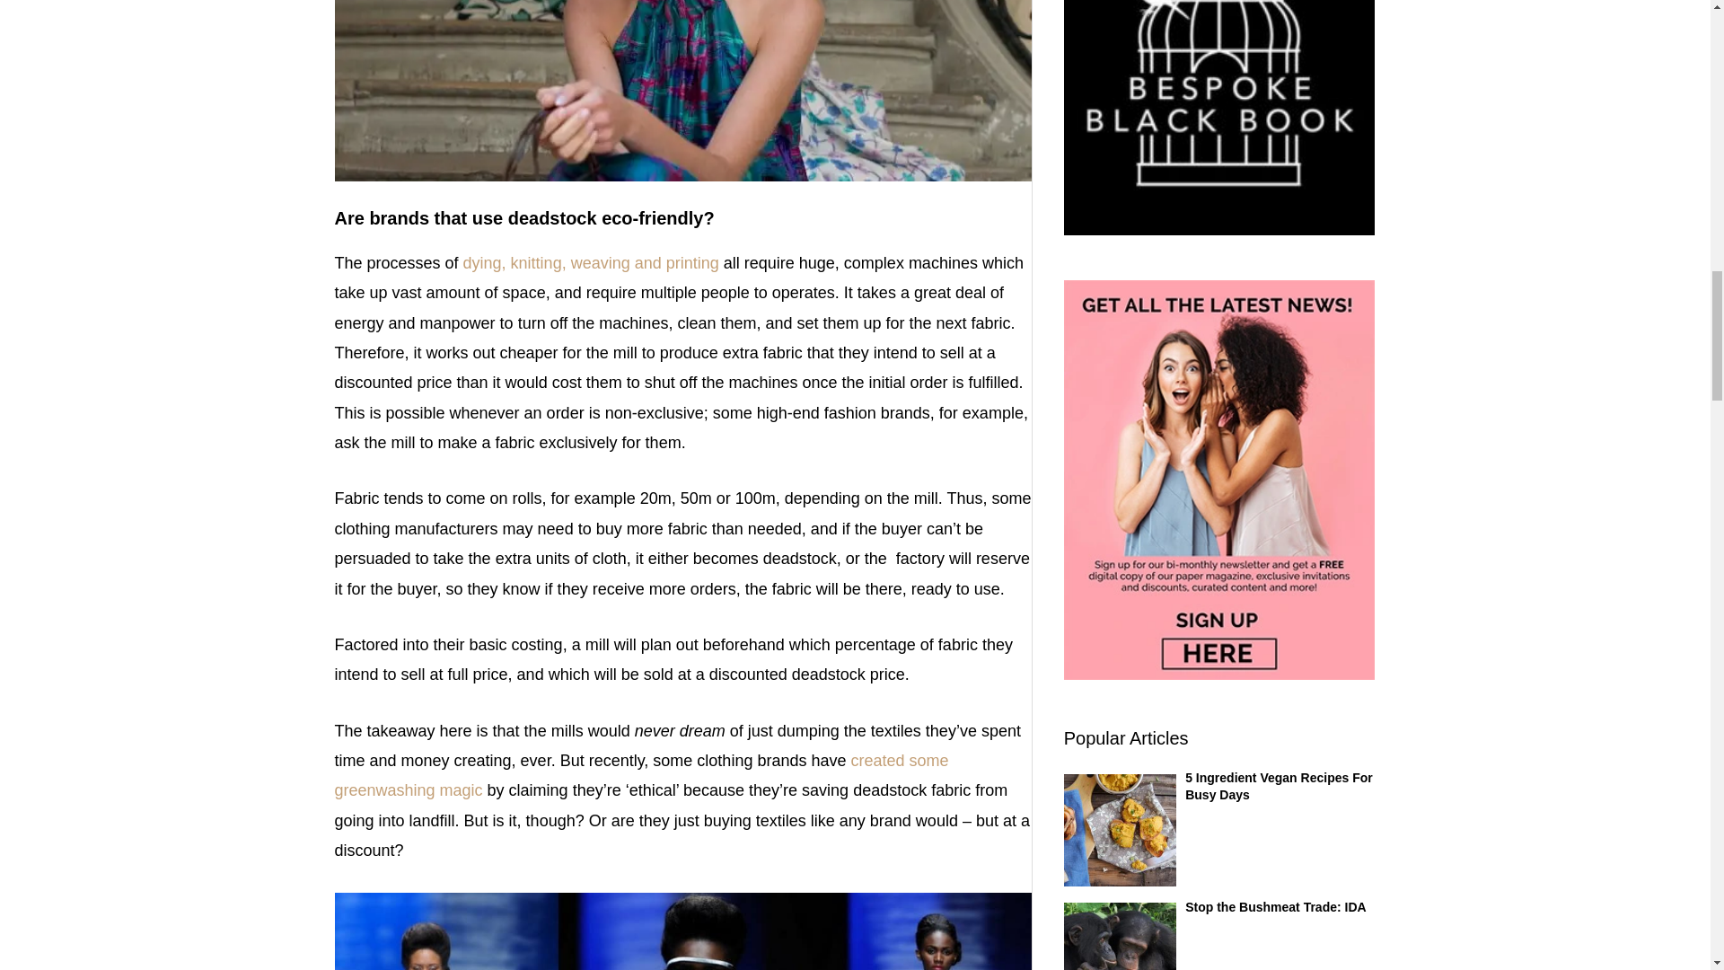  What do you see at coordinates (682, 930) in the screenshot?
I see `what is deadstock fabric` at bounding box center [682, 930].